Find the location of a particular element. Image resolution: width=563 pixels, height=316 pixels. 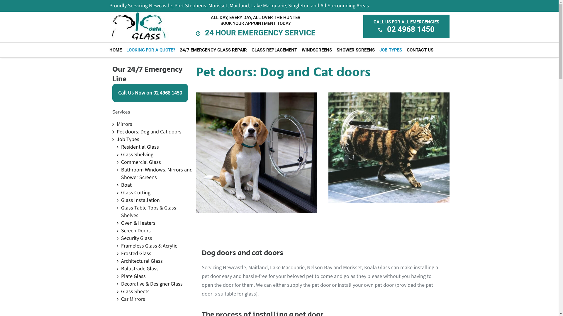

Screen Doors is located at coordinates (135, 231).